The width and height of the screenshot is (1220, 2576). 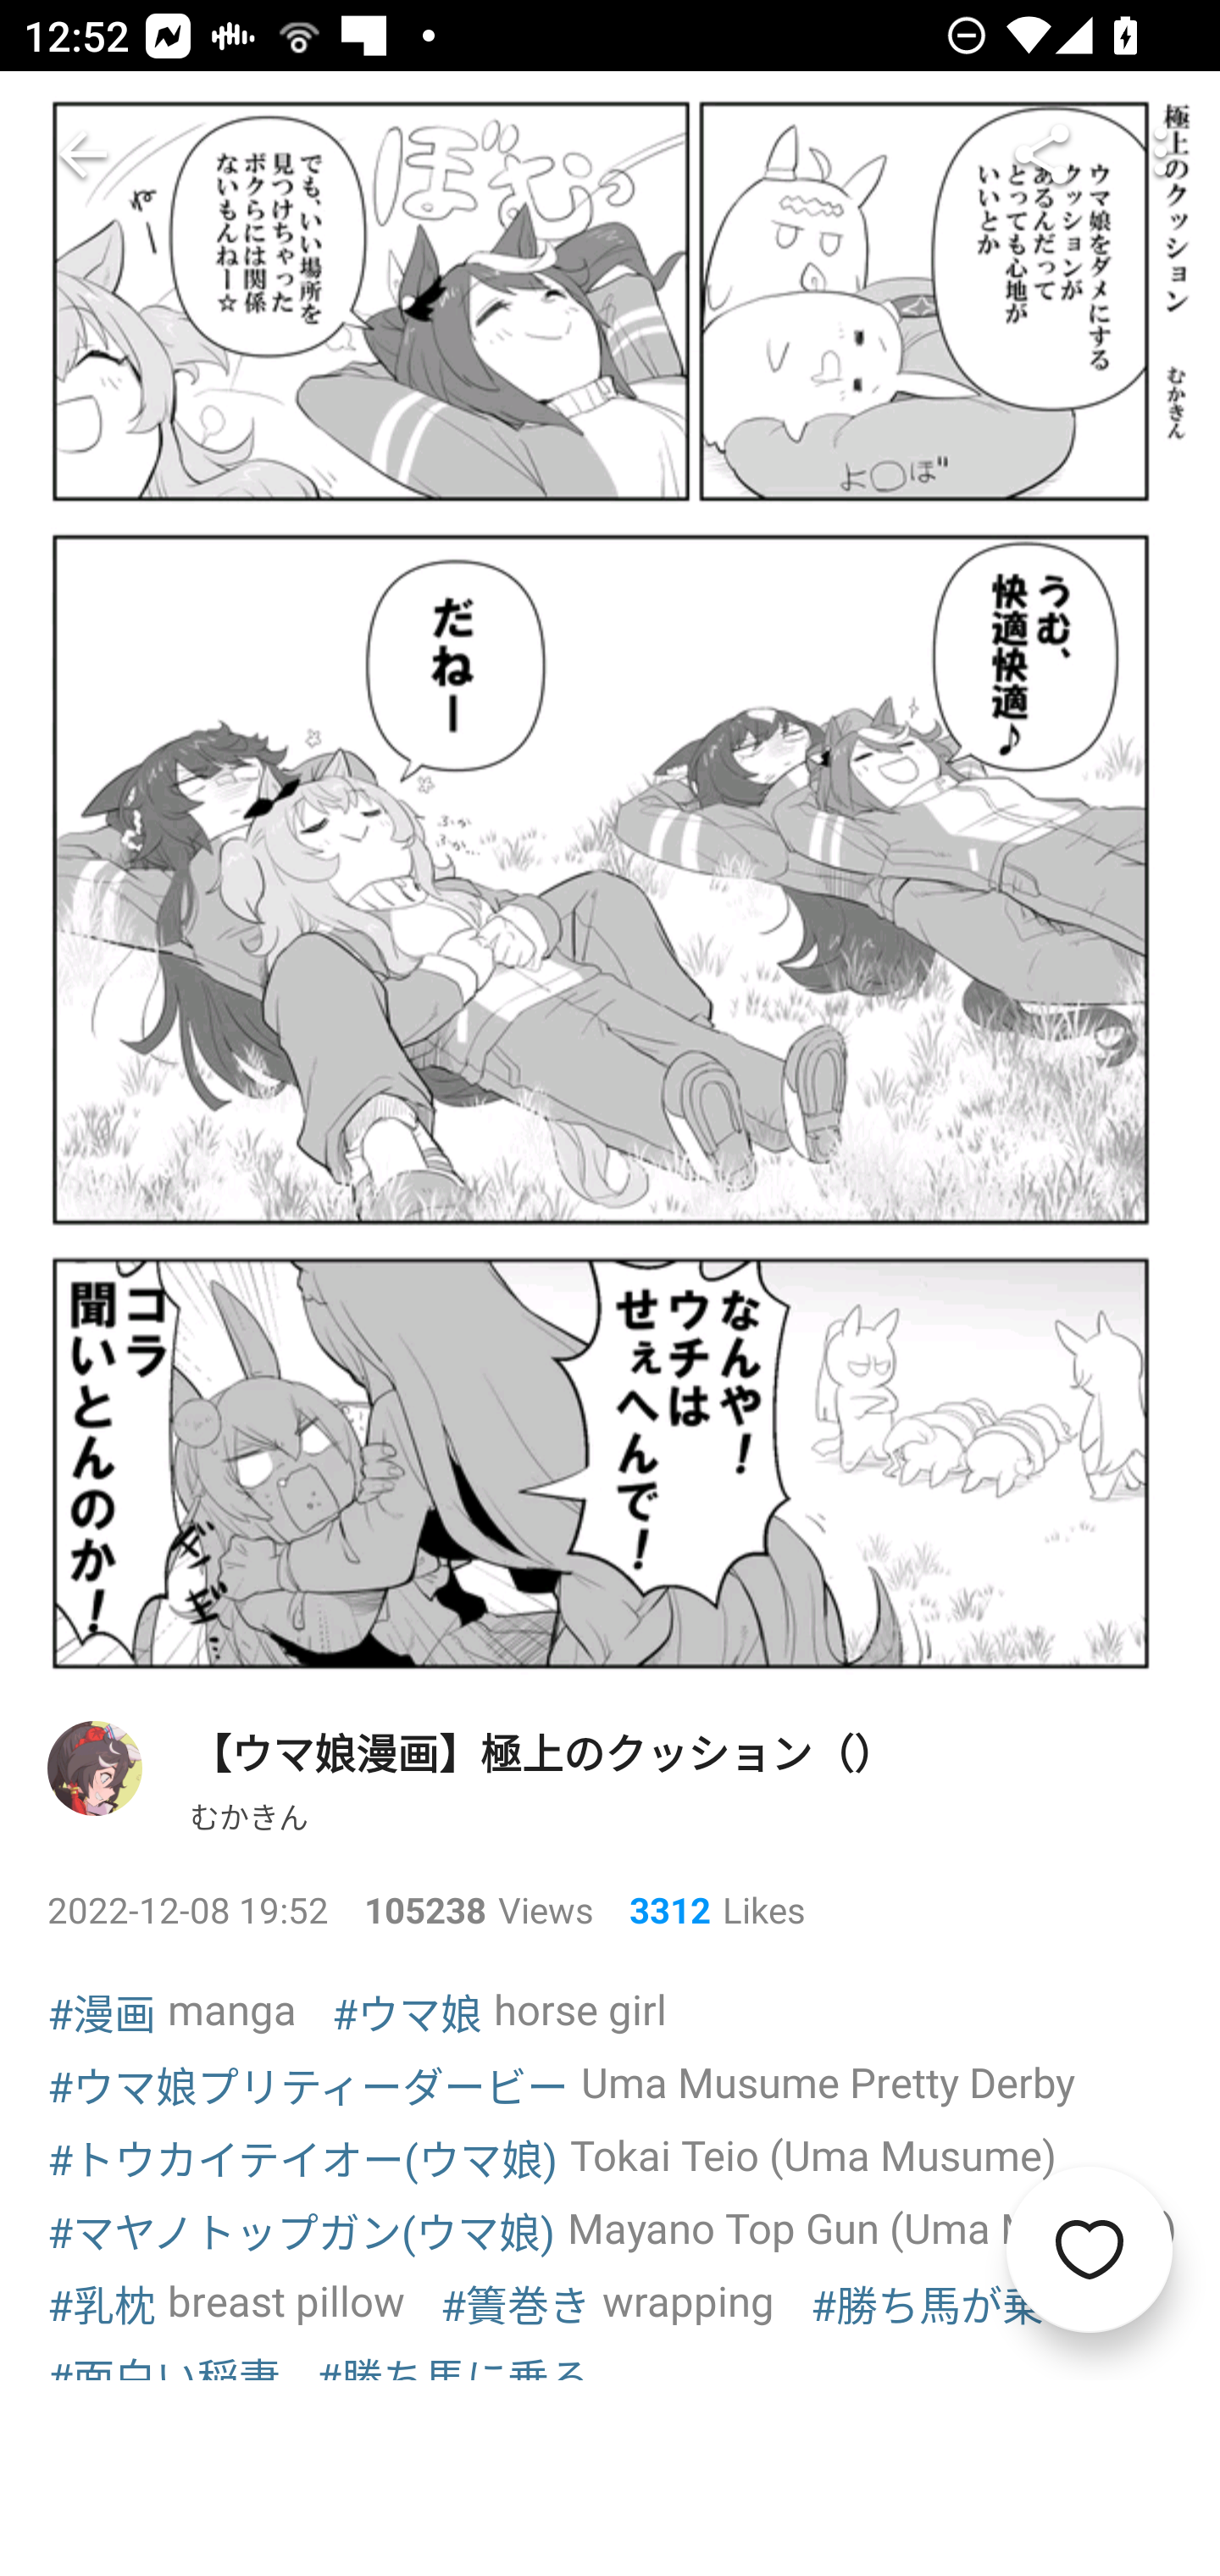 I want to click on #マヤノトップガン(ウマ娘), so click(x=302, y=2230).